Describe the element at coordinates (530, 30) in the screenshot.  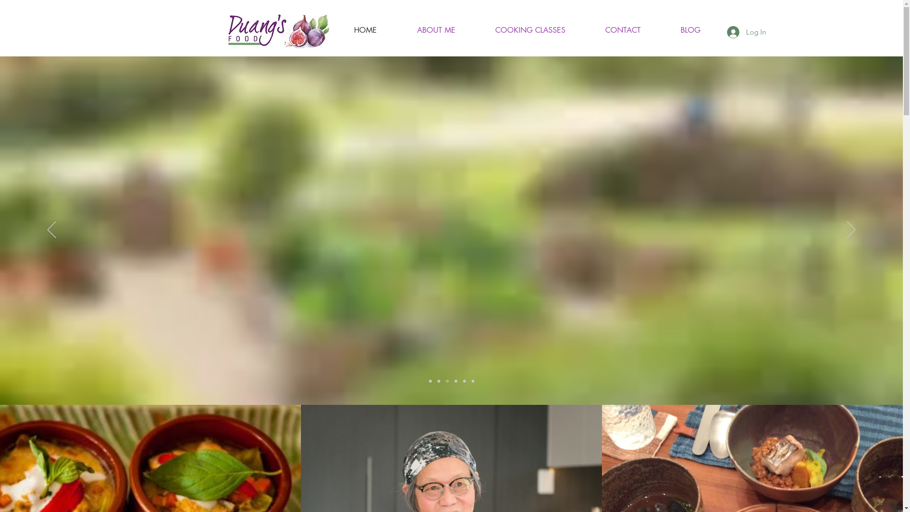
I see `COOKING CLASSES` at that location.